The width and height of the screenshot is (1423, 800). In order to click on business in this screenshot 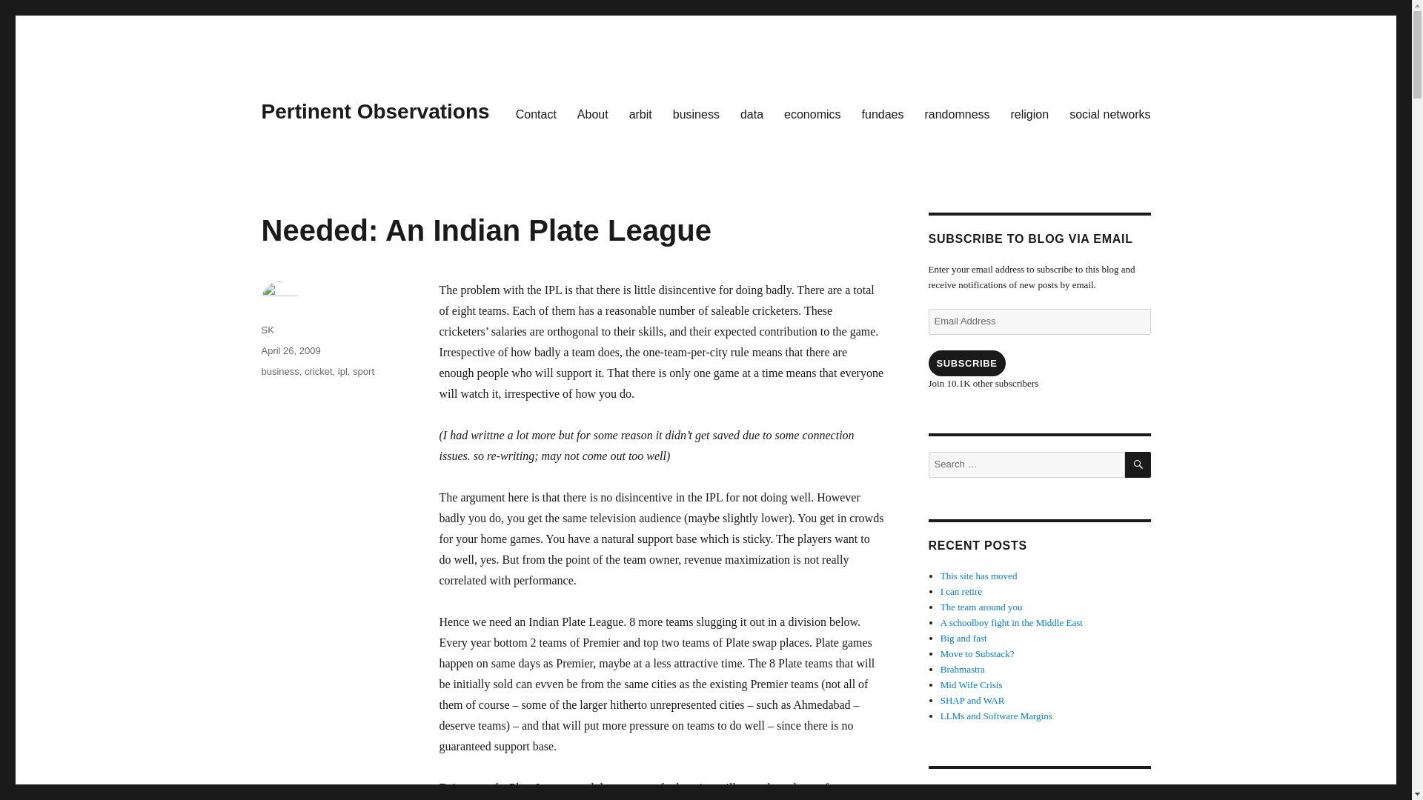, I will do `click(696, 113)`.